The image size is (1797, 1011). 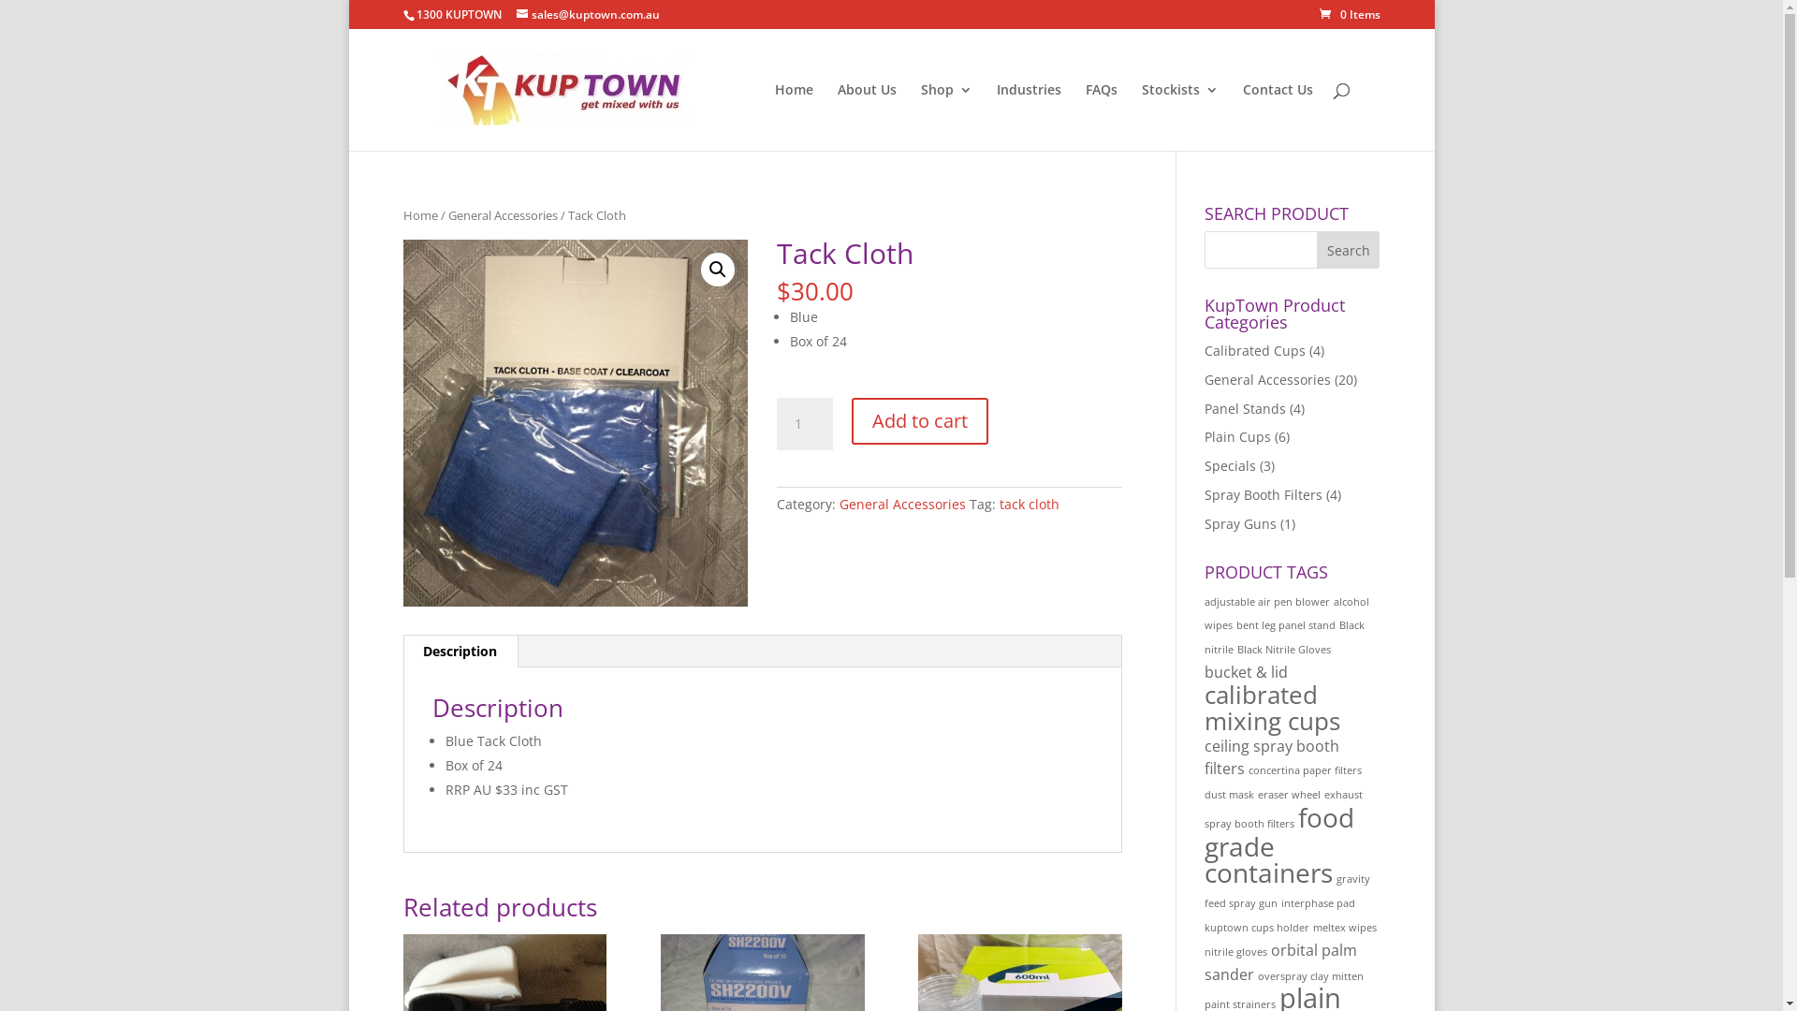 What do you see at coordinates (1237, 436) in the screenshot?
I see `Plain Cups` at bounding box center [1237, 436].